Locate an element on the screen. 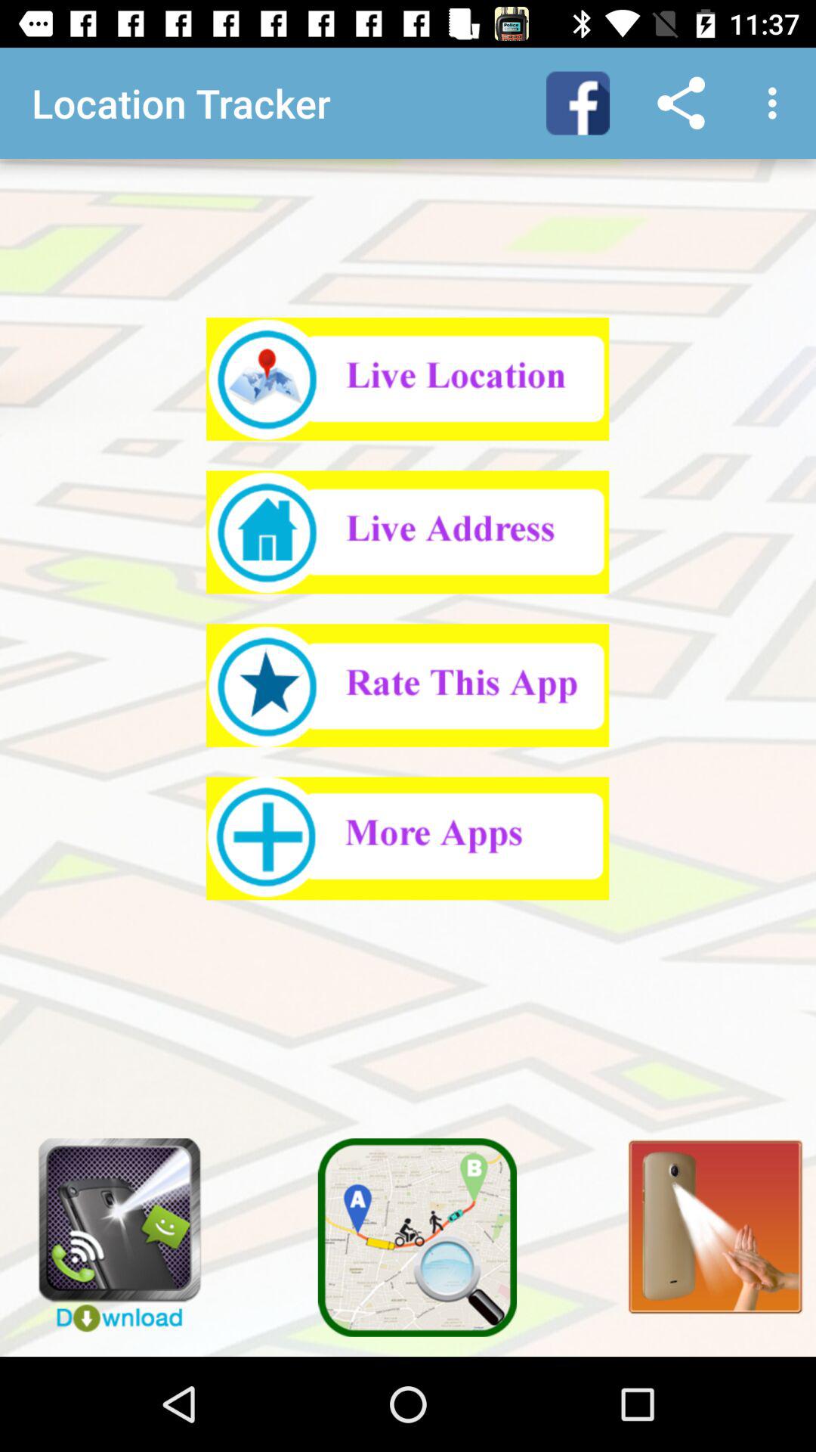  open advertisement for phone flashlight is located at coordinates (109, 1227).